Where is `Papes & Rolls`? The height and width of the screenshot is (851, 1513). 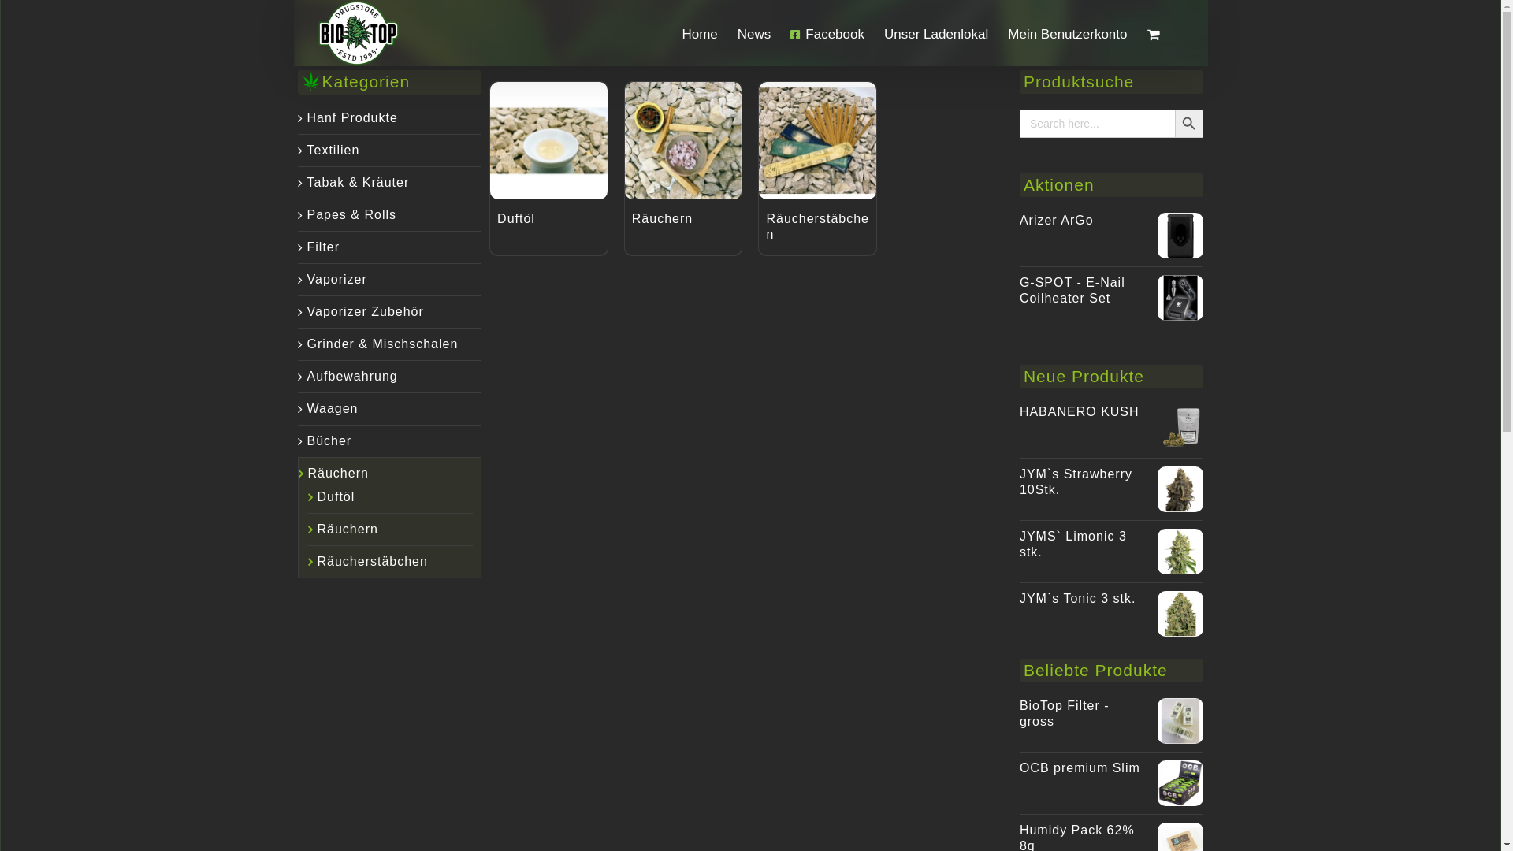
Papes & Rolls is located at coordinates (352, 214).